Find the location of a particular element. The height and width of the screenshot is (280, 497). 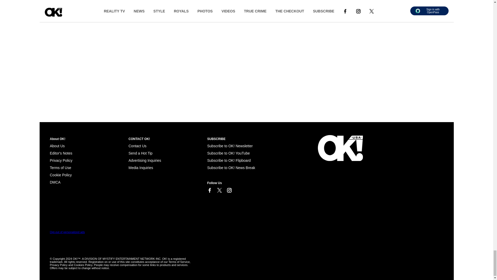

Advertising Inquiries is located at coordinates (144, 160).